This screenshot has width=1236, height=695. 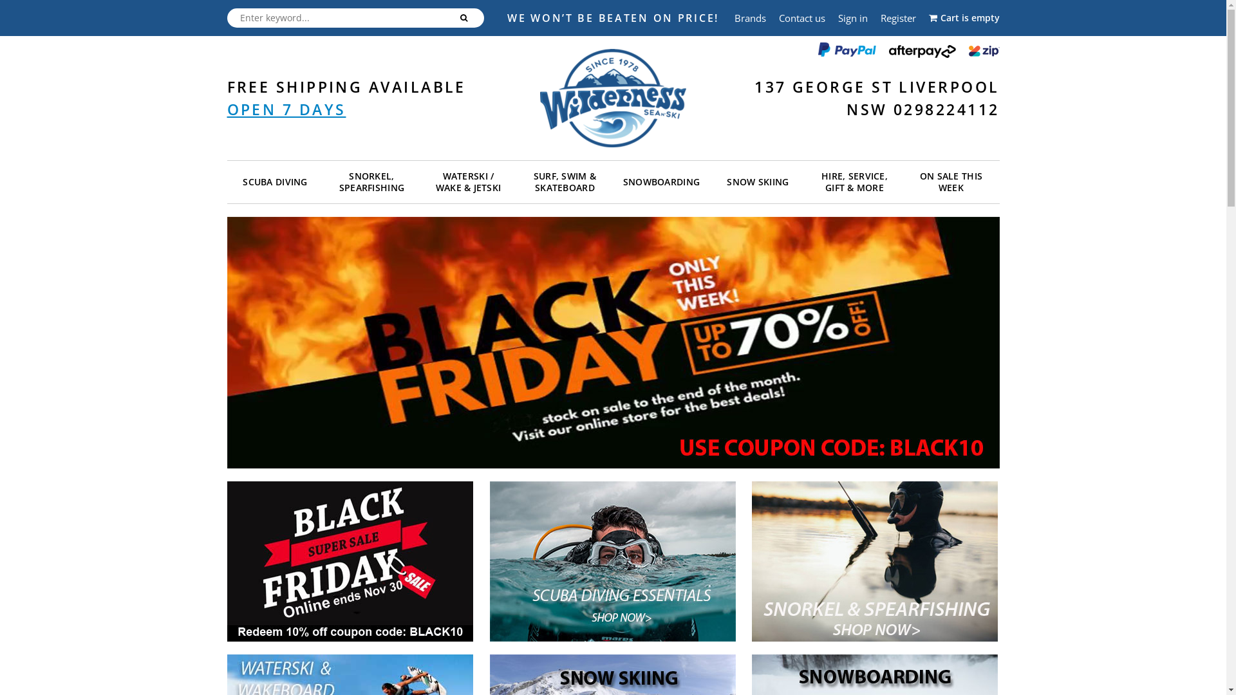 What do you see at coordinates (286, 109) in the screenshot?
I see `OPEN 7 DAYS` at bounding box center [286, 109].